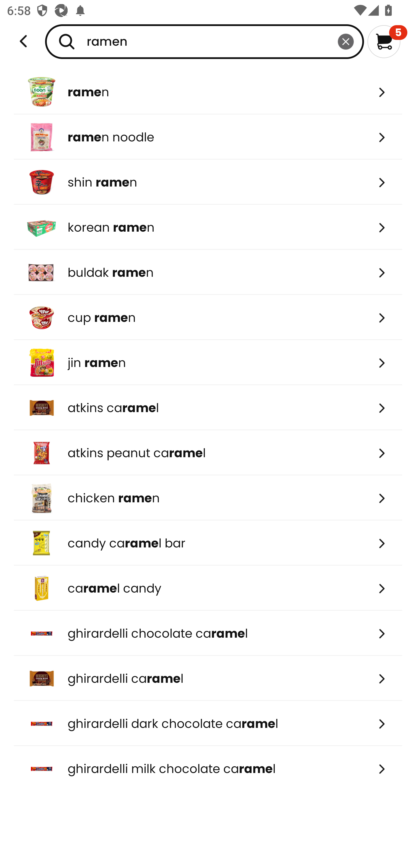  I want to click on 5, so click(387, 41).